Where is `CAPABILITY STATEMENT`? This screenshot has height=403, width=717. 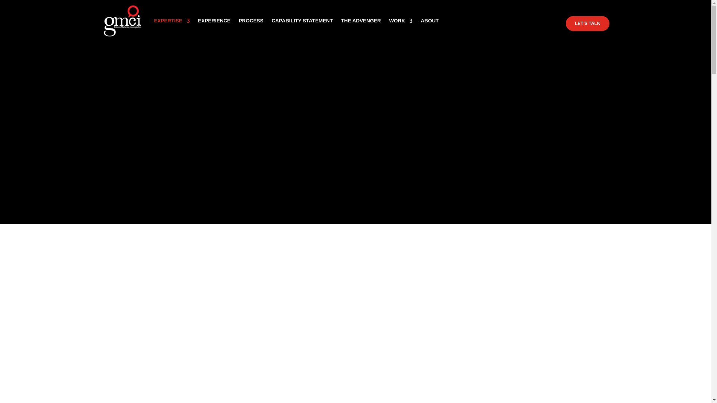 CAPABILITY STATEMENT is located at coordinates (302, 21).